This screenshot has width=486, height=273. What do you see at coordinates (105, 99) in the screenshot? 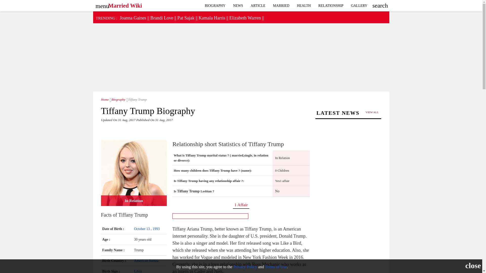
I see `Home` at bounding box center [105, 99].